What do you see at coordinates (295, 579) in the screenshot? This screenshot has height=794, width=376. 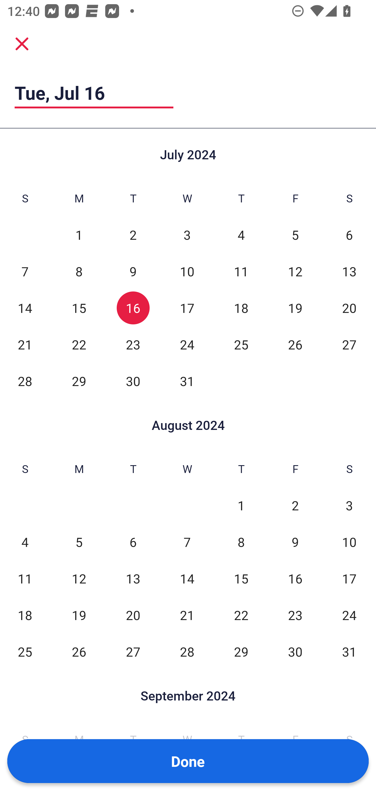 I see `16 Fri, Aug 16, Not Selected` at bounding box center [295, 579].